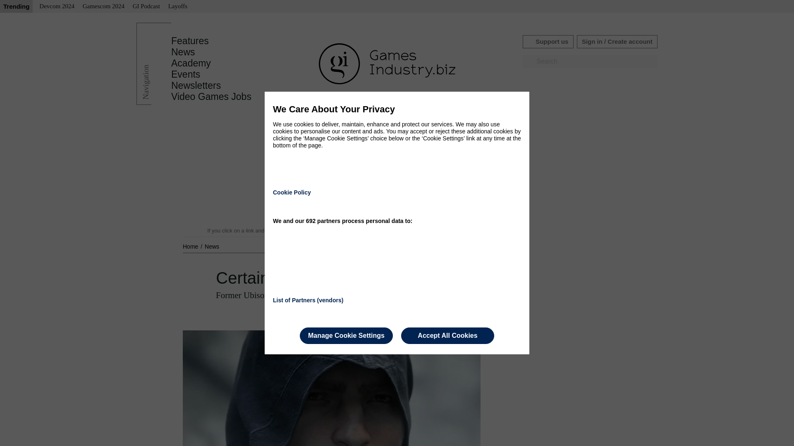 The width and height of the screenshot is (794, 446). What do you see at coordinates (183, 52) in the screenshot?
I see `News` at bounding box center [183, 52].